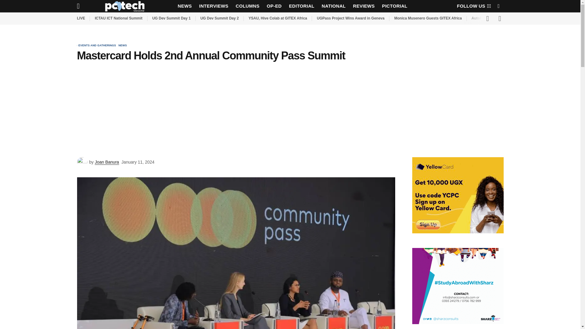 The height and width of the screenshot is (329, 585). I want to click on NEWS, so click(185, 6).